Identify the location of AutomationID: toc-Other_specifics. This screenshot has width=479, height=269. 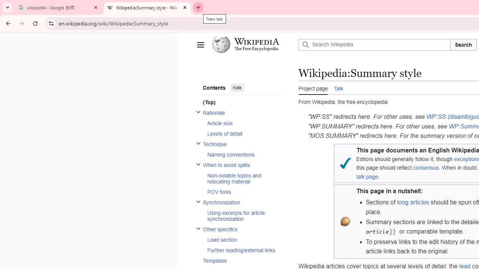
(240, 240).